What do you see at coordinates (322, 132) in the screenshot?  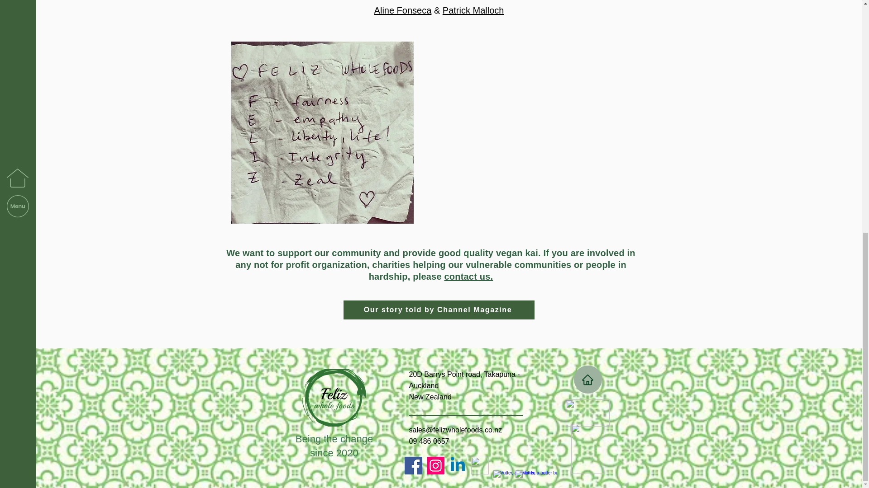 I see `Feliz Wholefoods and what we stand for` at bounding box center [322, 132].